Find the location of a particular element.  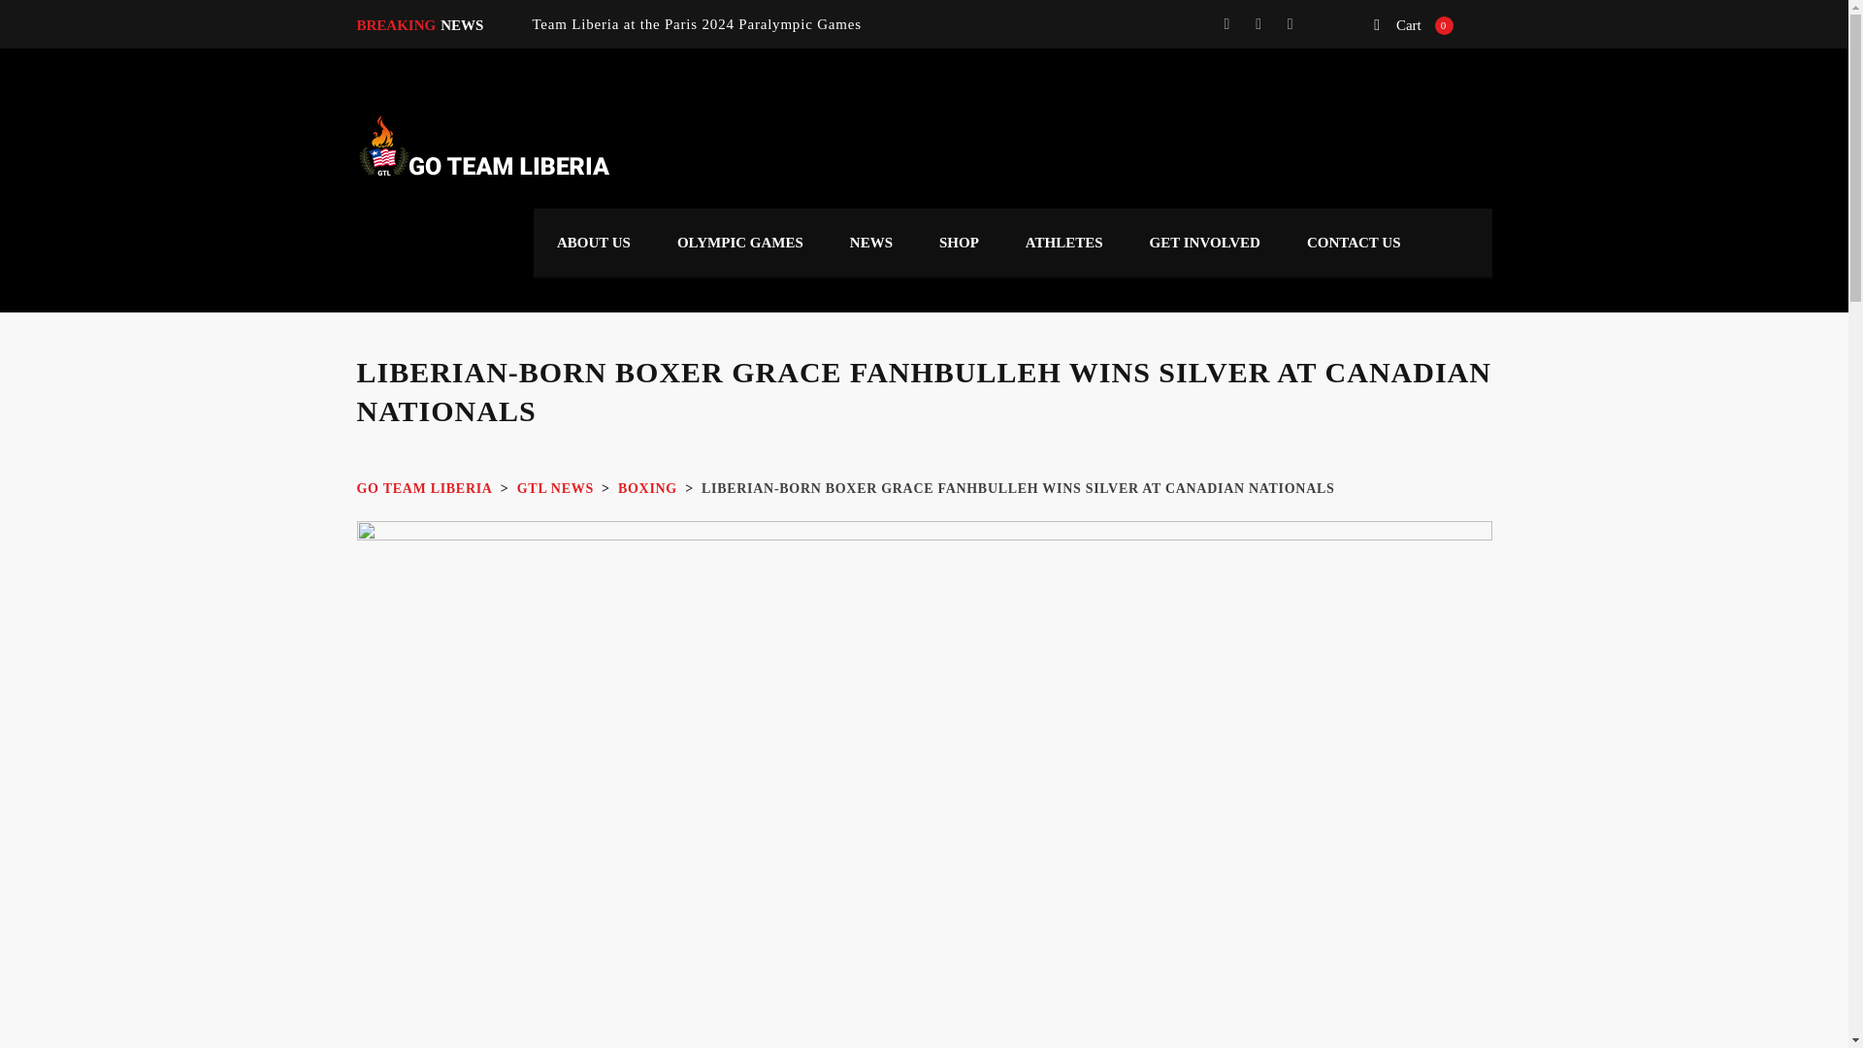

Go to Go Team Liberia. is located at coordinates (425, 487).